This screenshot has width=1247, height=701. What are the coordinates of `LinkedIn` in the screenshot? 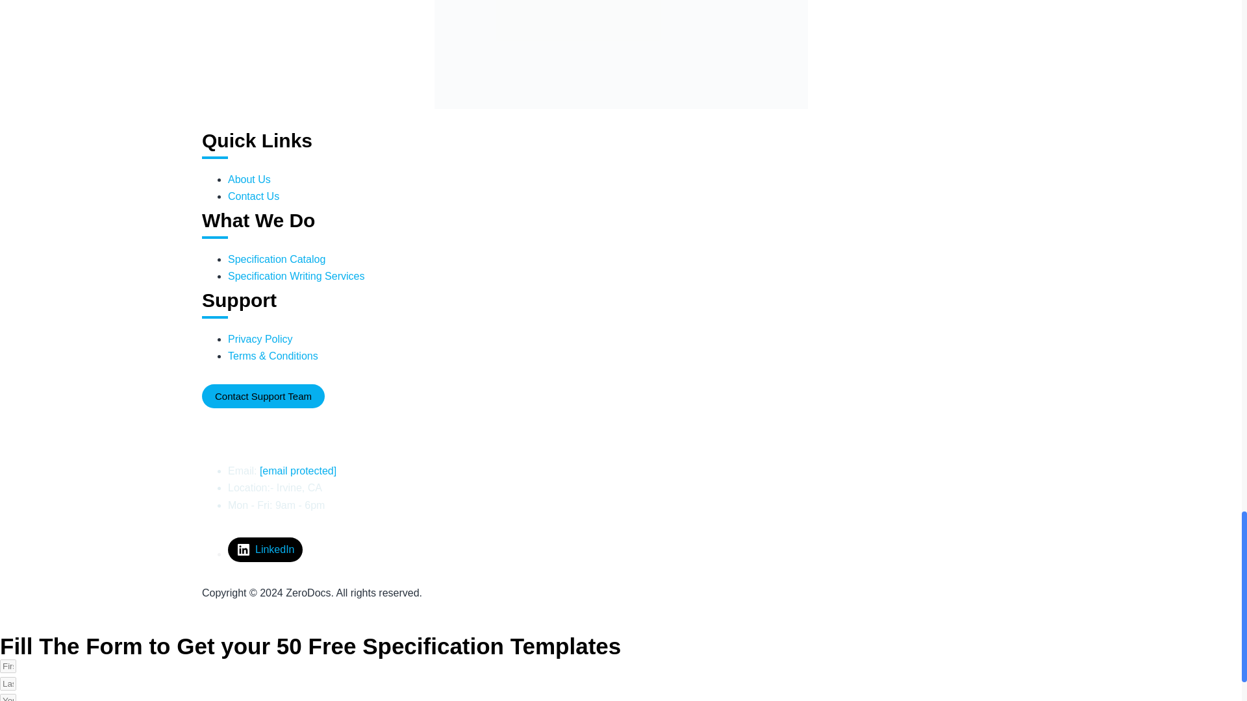 It's located at (265, 550).